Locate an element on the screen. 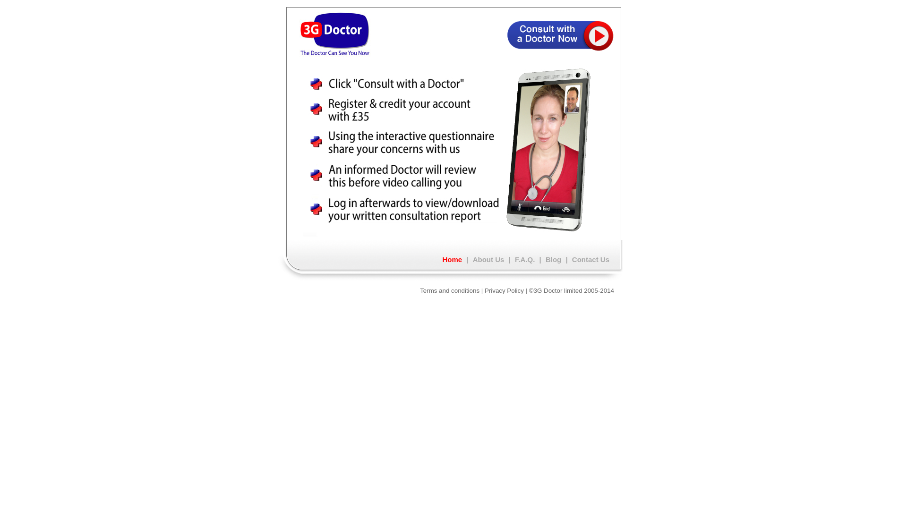  Blog is located at coordinates (554, 260).